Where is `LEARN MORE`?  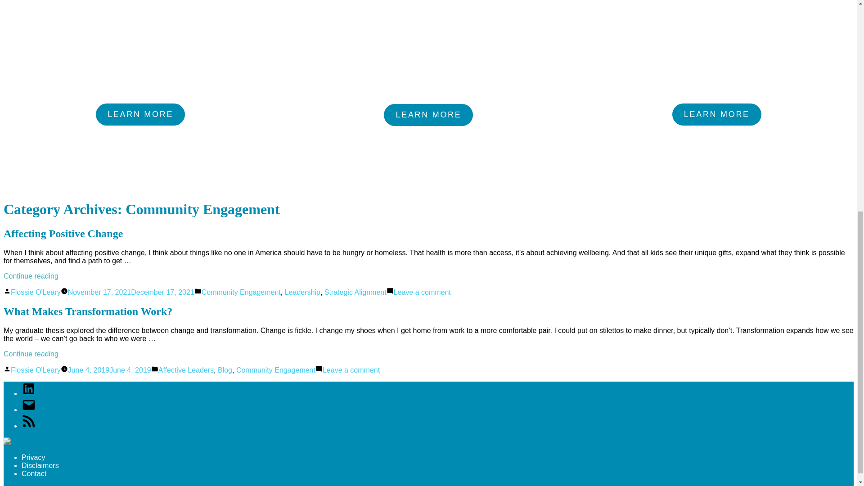
LEARN MORE is located at coordinates (428, 115).